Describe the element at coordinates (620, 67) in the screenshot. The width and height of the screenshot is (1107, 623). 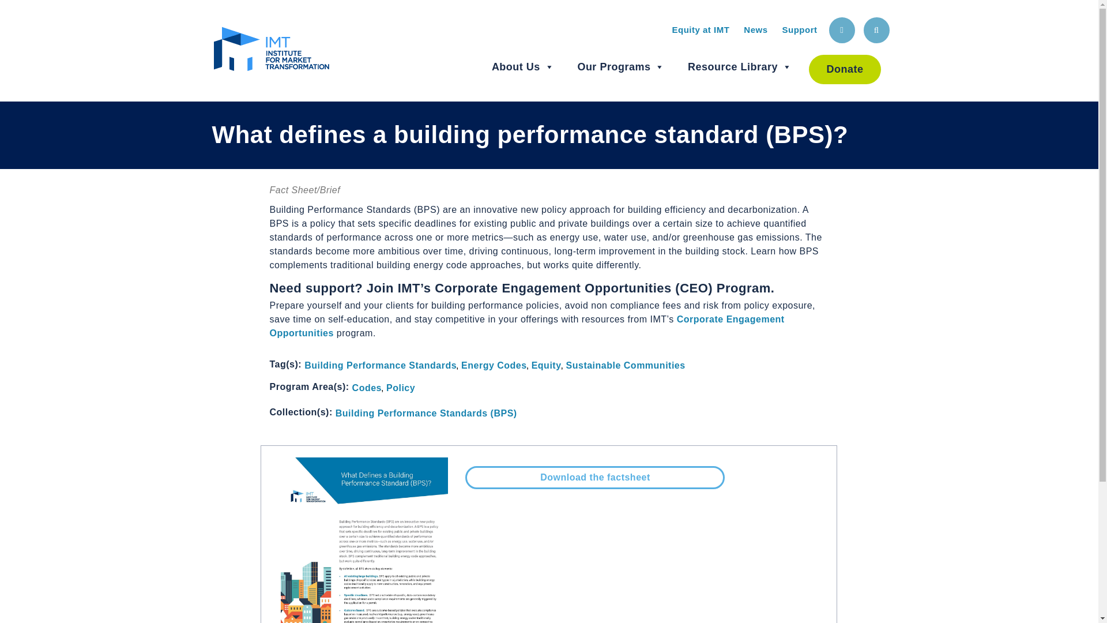
I see `Our Programs` at that location.